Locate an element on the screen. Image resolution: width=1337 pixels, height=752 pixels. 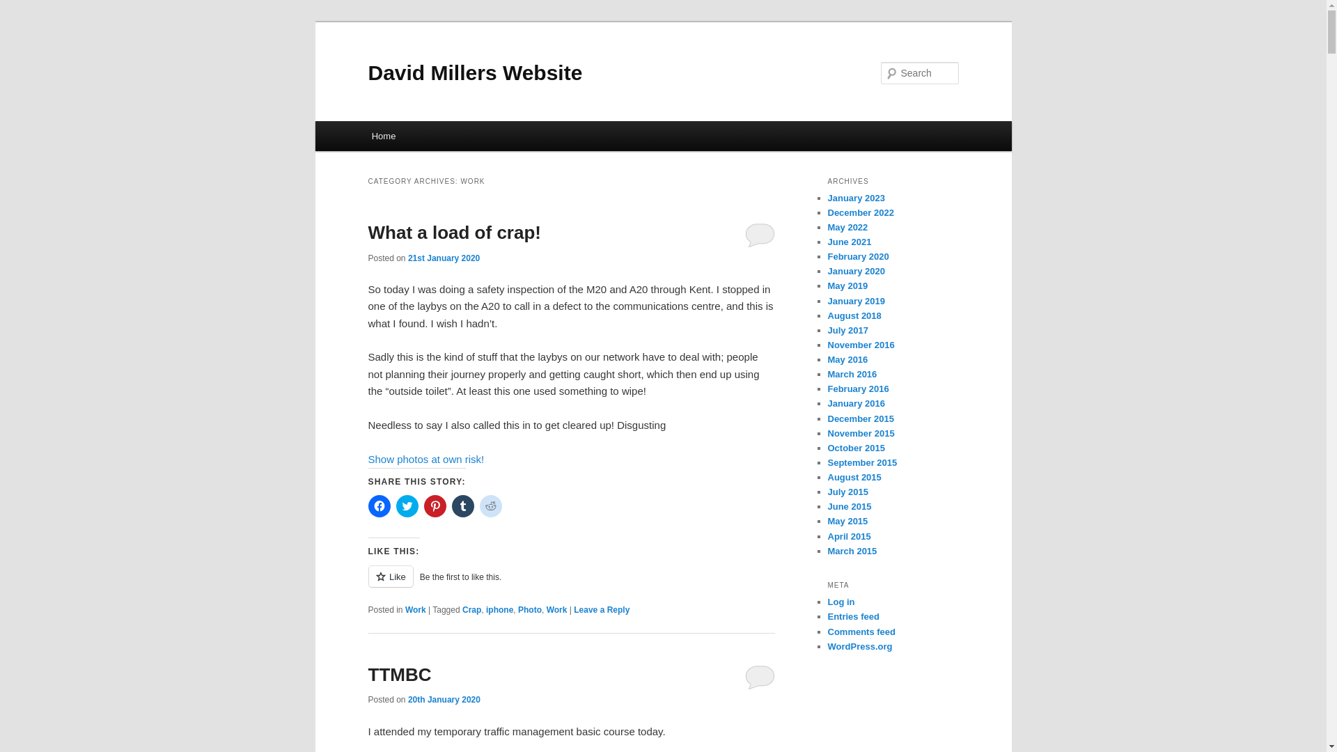
21st January 2020 is located at coordinates (444, 258).